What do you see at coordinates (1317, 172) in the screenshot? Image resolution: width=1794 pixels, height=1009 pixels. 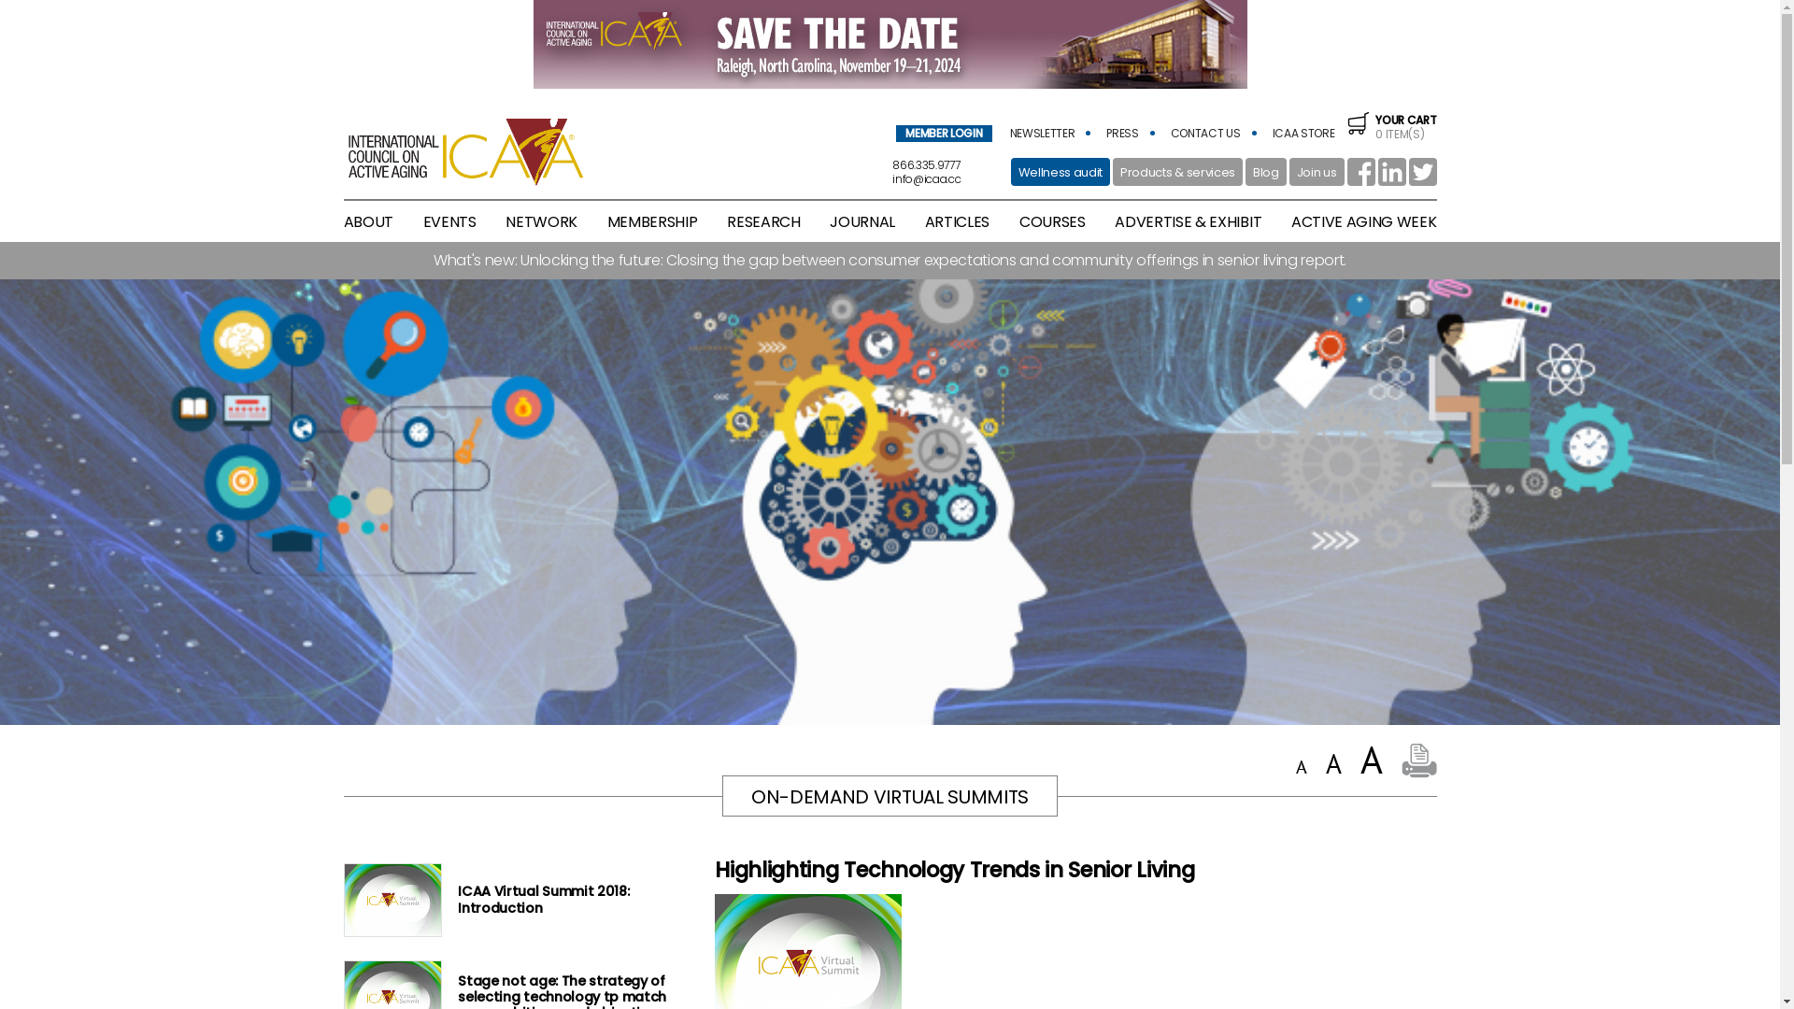 I see `Join us` at bounding box center [1317, 172].